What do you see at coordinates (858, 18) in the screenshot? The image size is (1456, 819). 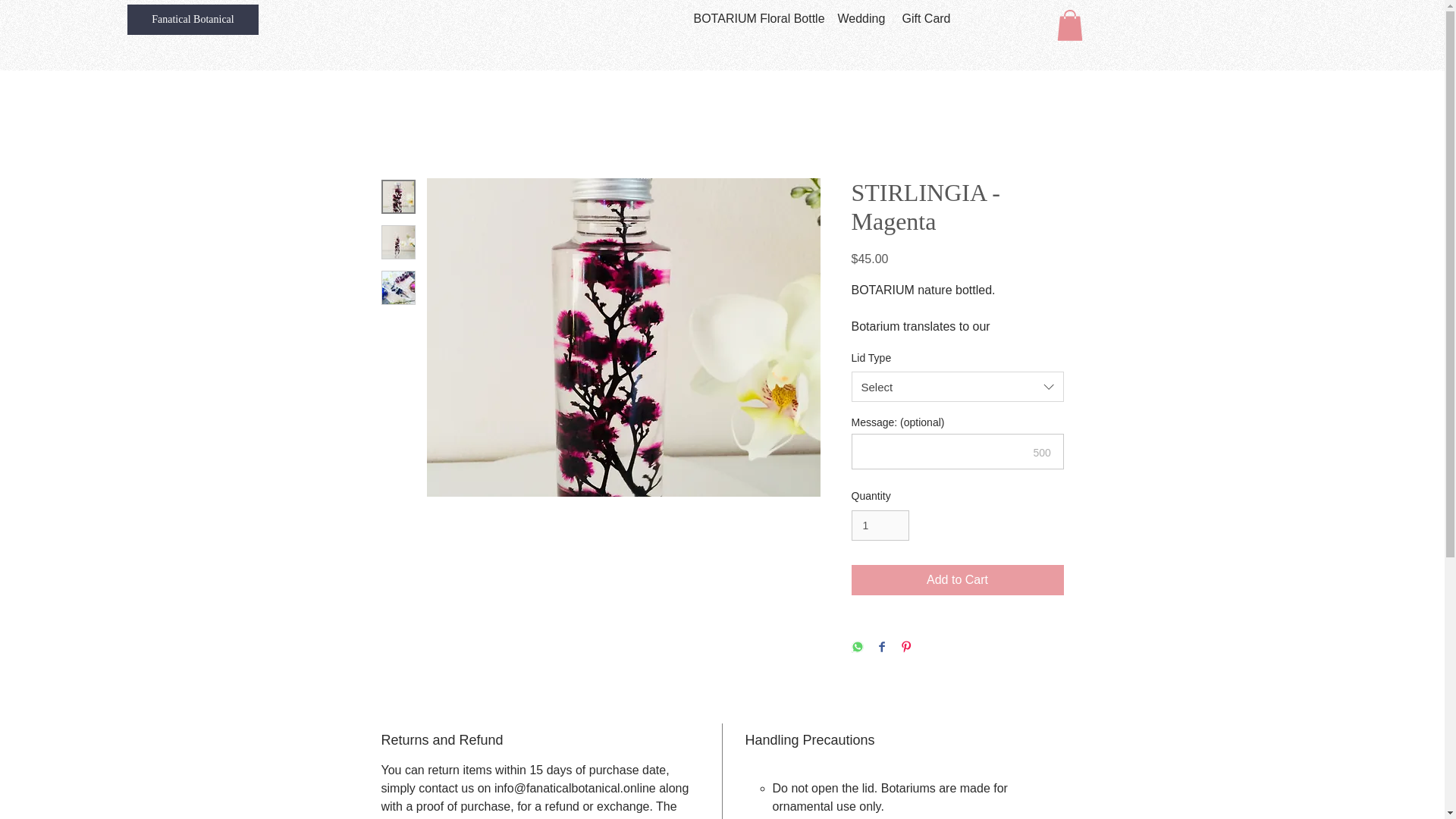 I see `Wedding` at bounding box center [858, 18].